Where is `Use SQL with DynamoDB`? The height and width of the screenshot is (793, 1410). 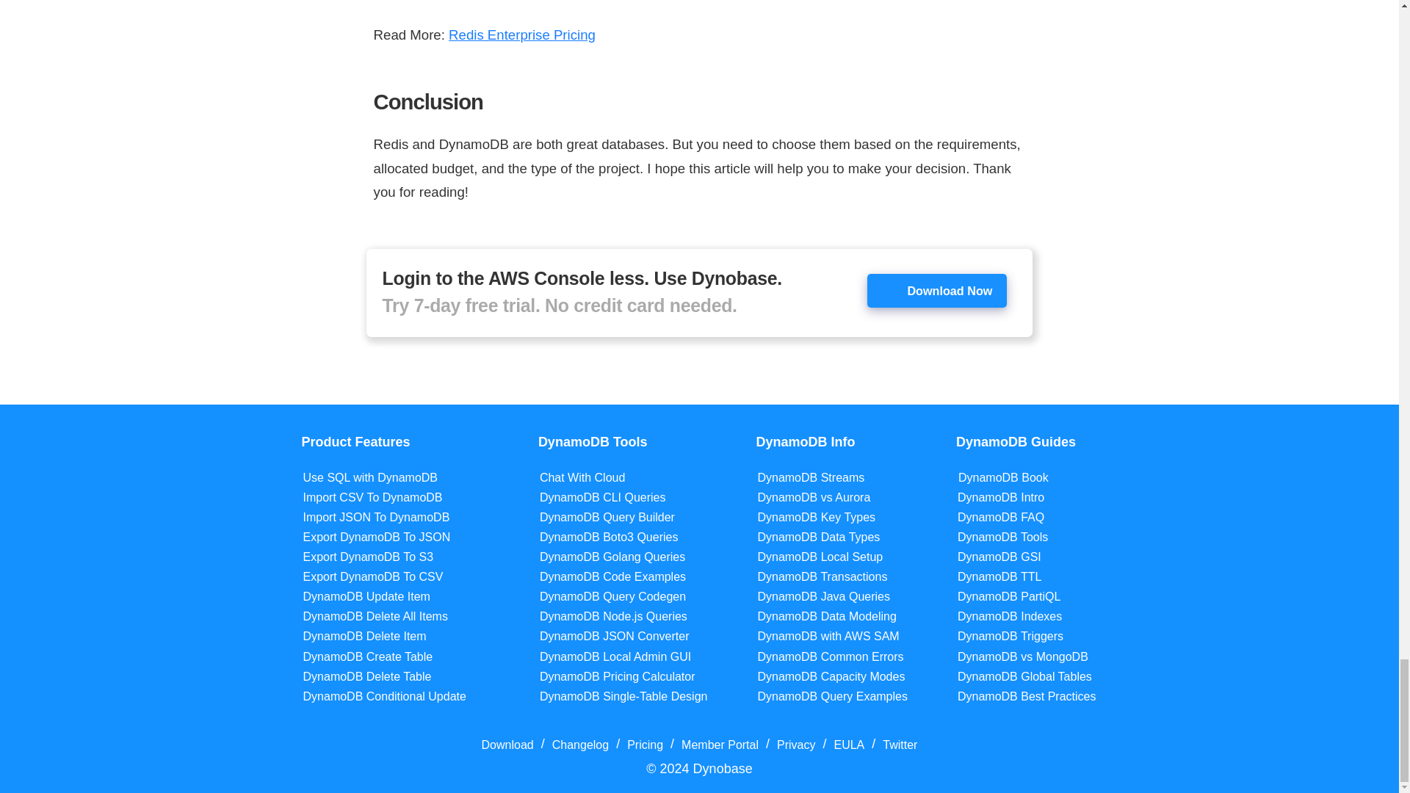
Use SQL with DynamoDB is located at coordinates (370, 477).